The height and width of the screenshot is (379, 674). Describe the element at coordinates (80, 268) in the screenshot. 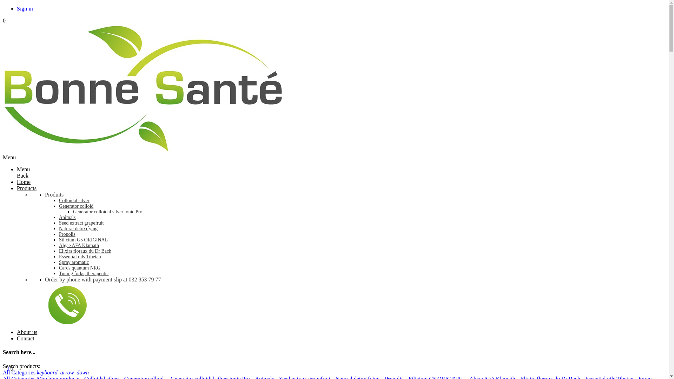

I see `Cards quantum NRG` at that location.